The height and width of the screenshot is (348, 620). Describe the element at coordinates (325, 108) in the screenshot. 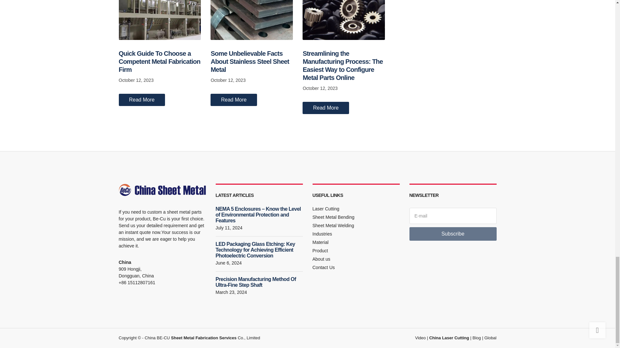

I see `Read More` at that location.